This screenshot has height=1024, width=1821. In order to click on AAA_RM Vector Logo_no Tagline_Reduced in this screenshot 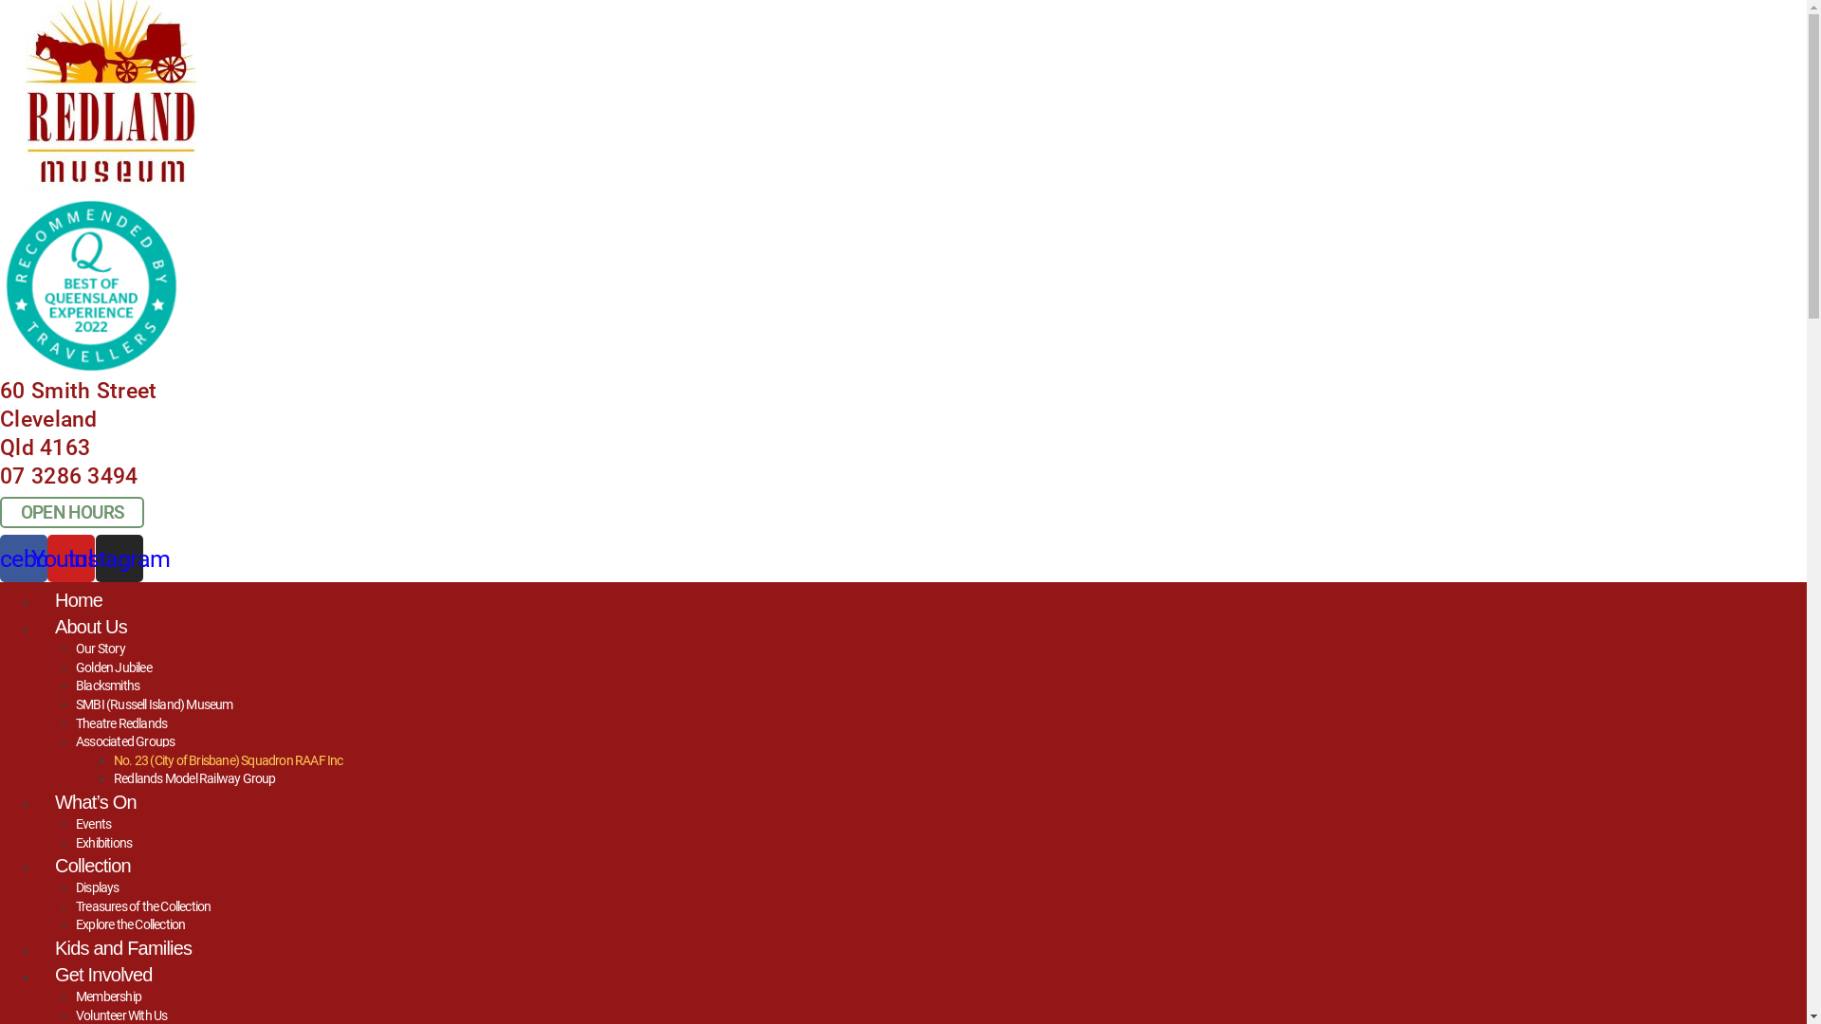, I will do `click(111, 95)`.